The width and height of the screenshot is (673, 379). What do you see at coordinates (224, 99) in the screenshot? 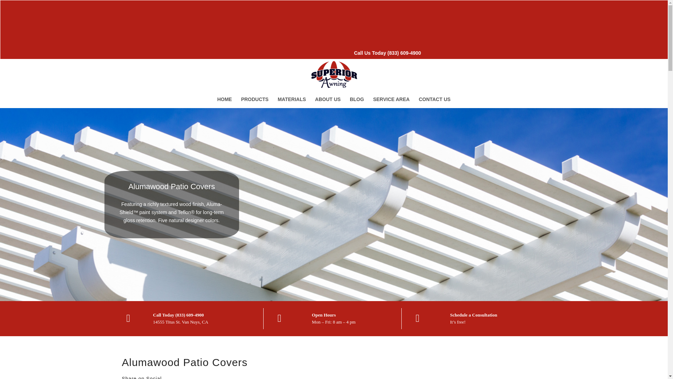
I see `HOME` at bounding box center [224, 99].